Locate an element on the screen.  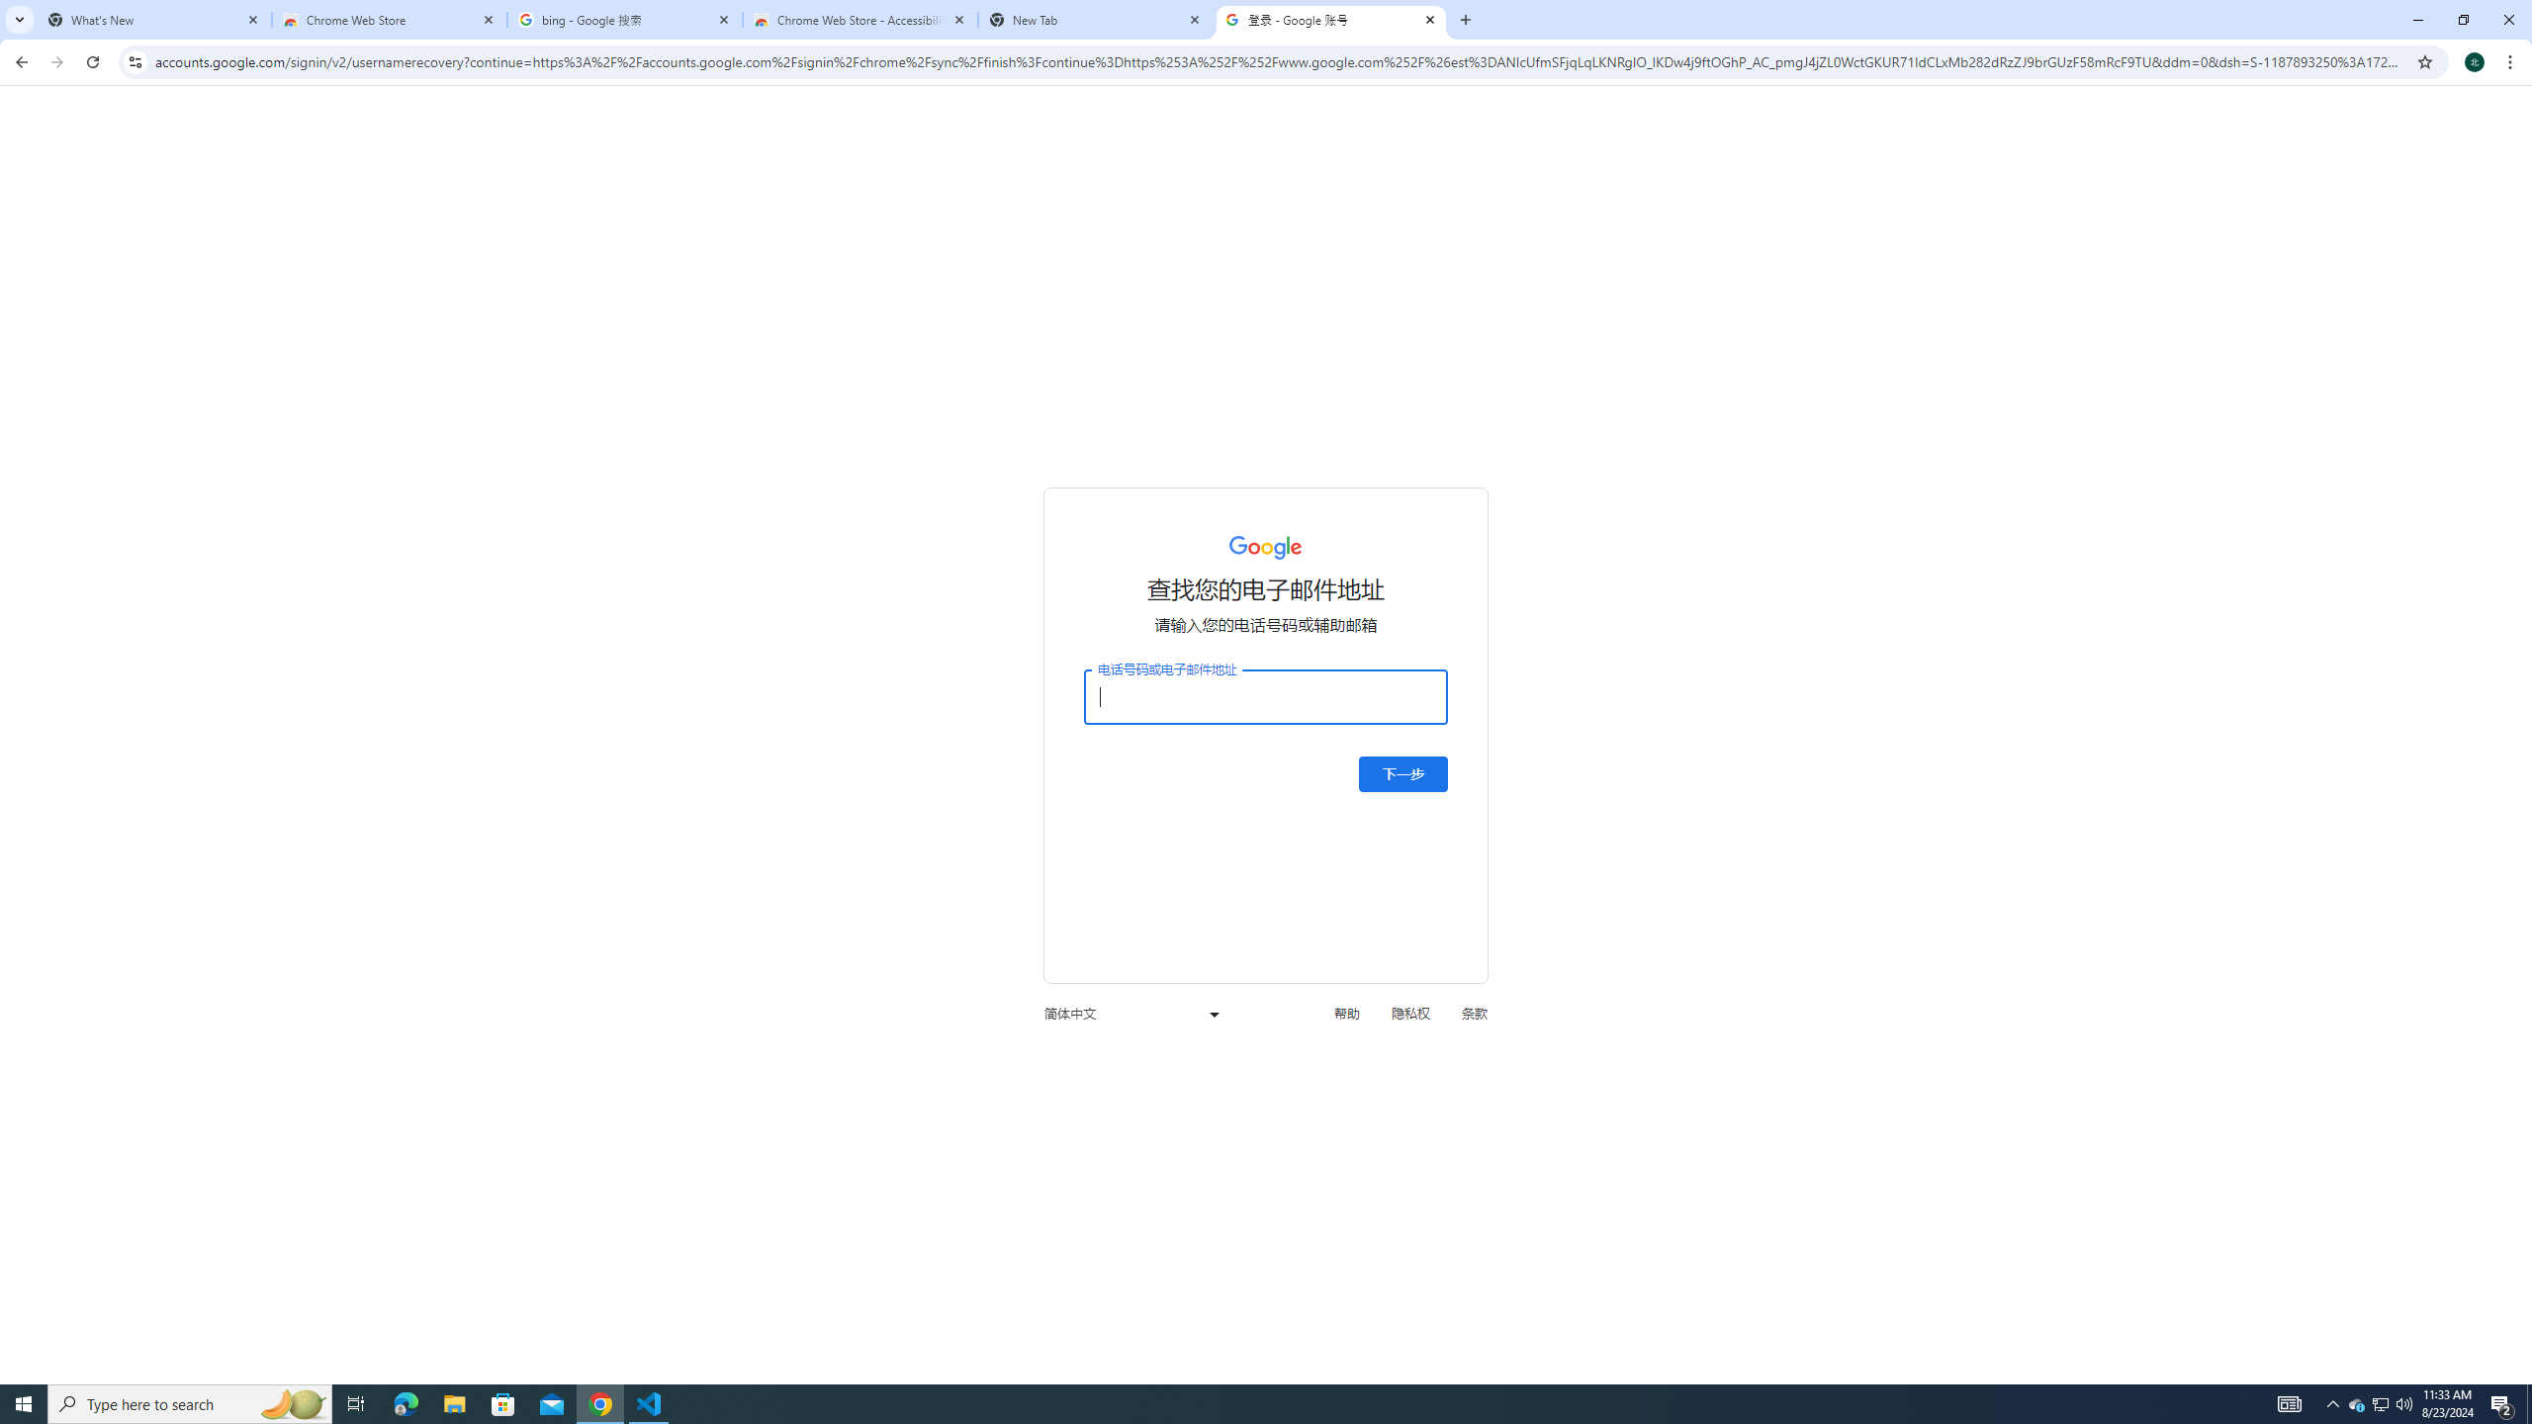
Reviewing Pane is located at coordinates (1755, 195).